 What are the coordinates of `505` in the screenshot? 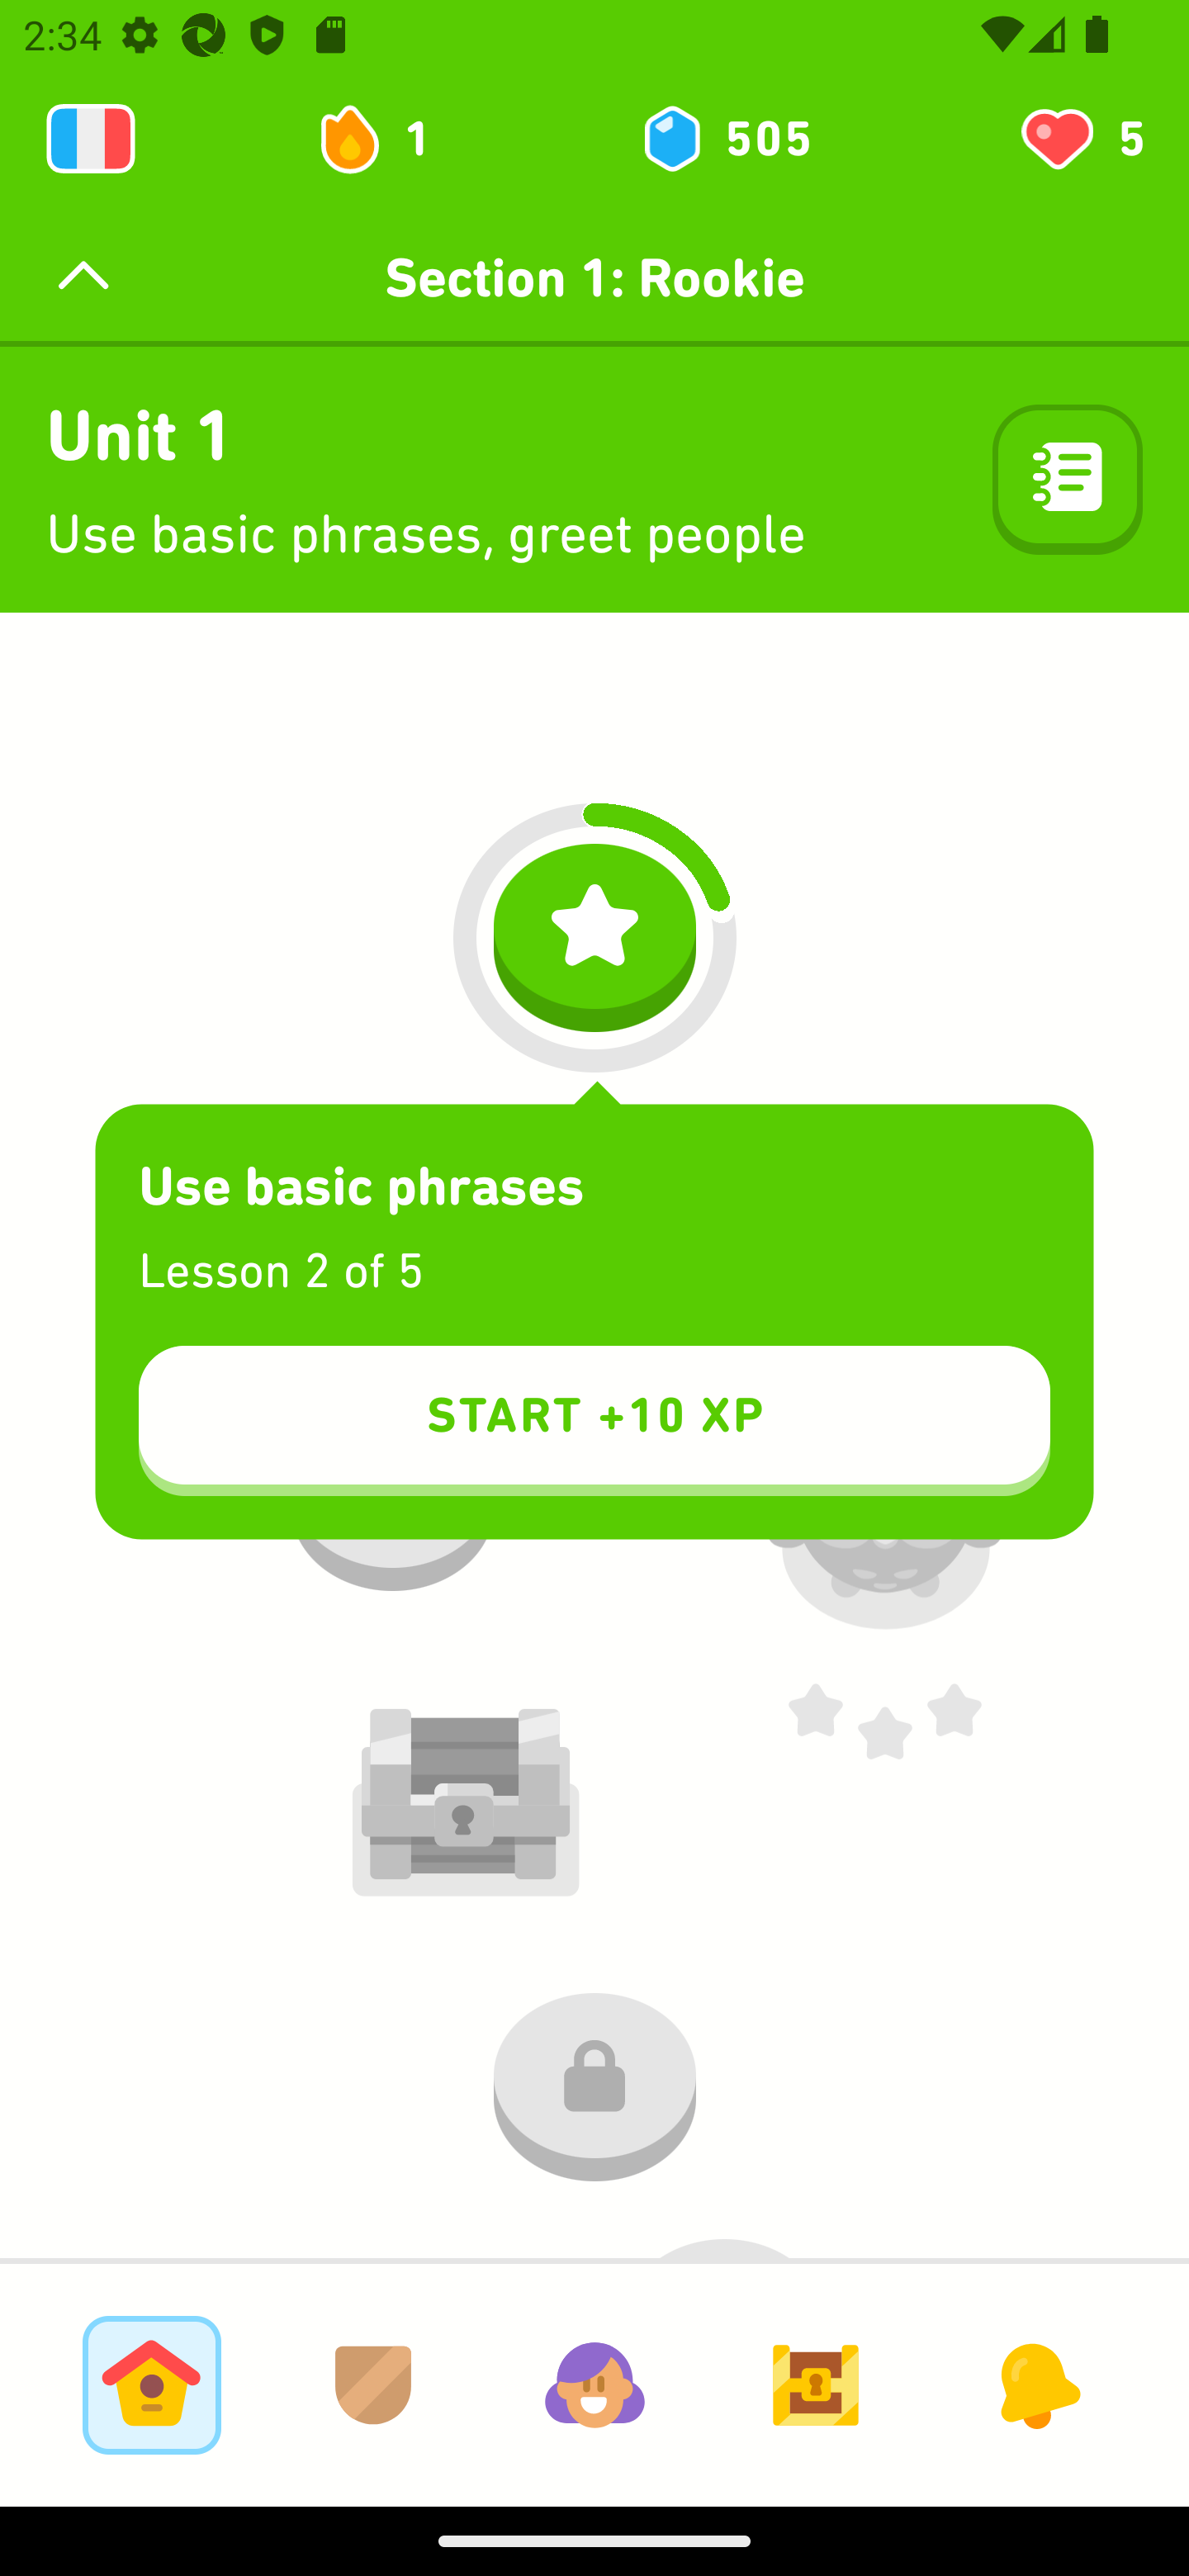 It's located at (725, 139).